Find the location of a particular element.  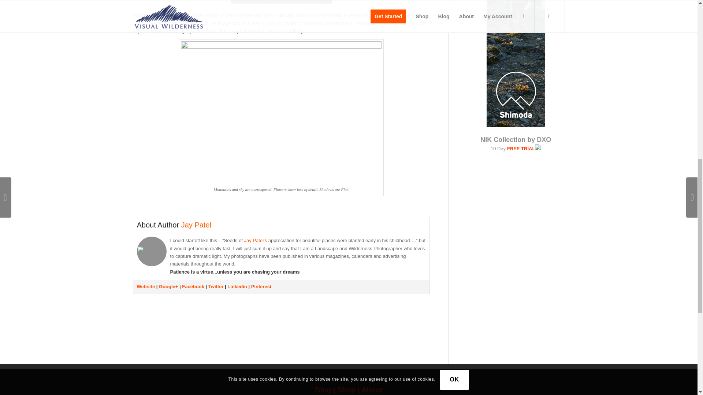

Tetons Workflow - Layers is located at coordinates (281, 4).